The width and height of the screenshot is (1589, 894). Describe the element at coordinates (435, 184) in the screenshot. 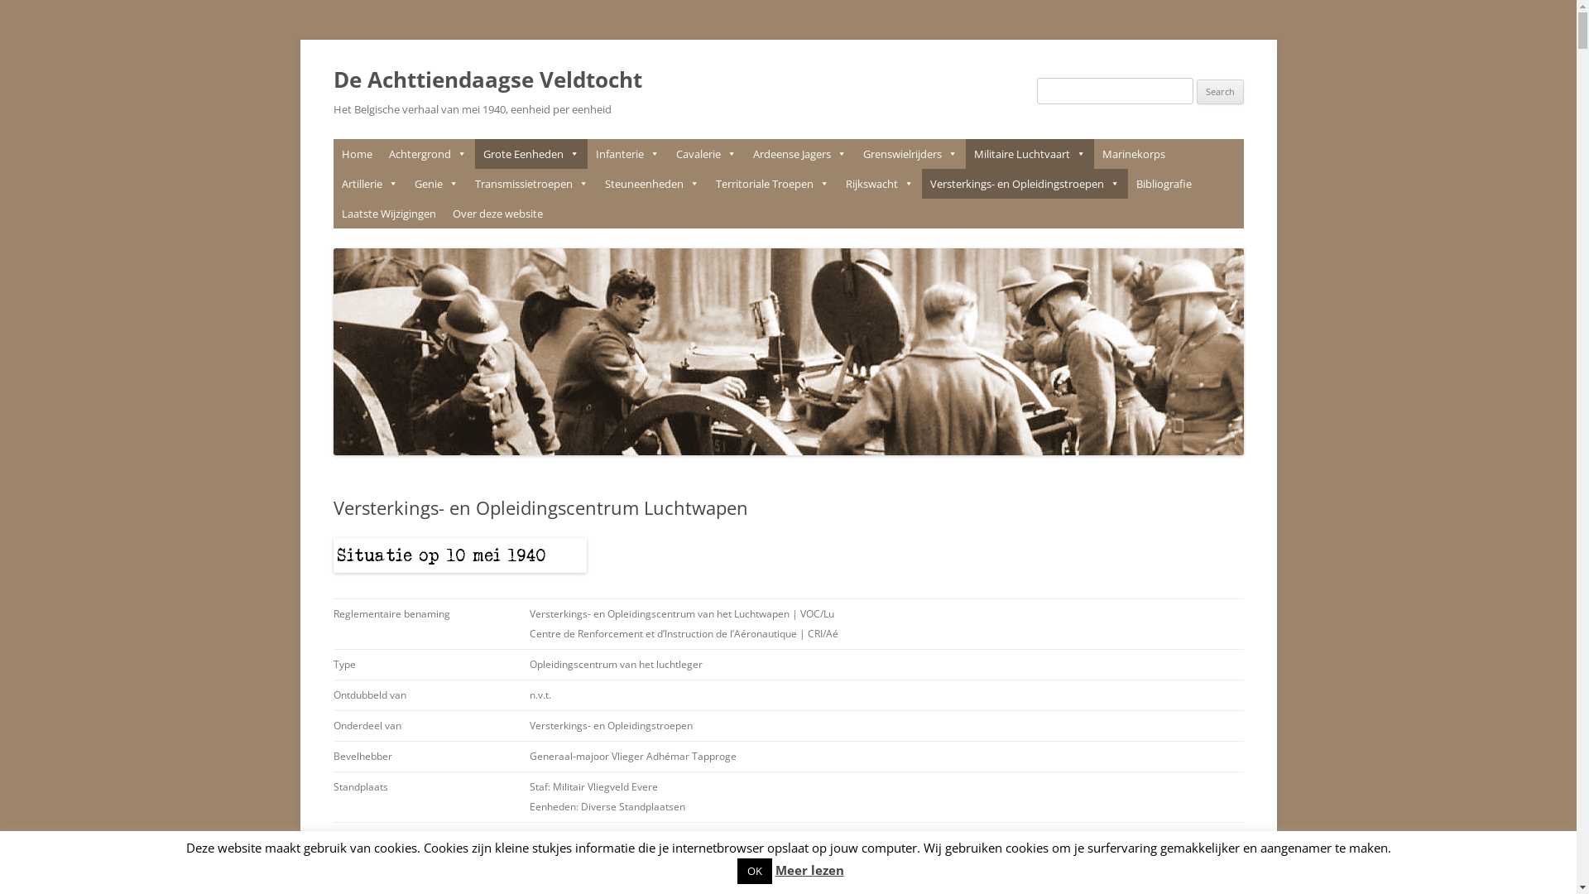

I see `Genie` at that location.